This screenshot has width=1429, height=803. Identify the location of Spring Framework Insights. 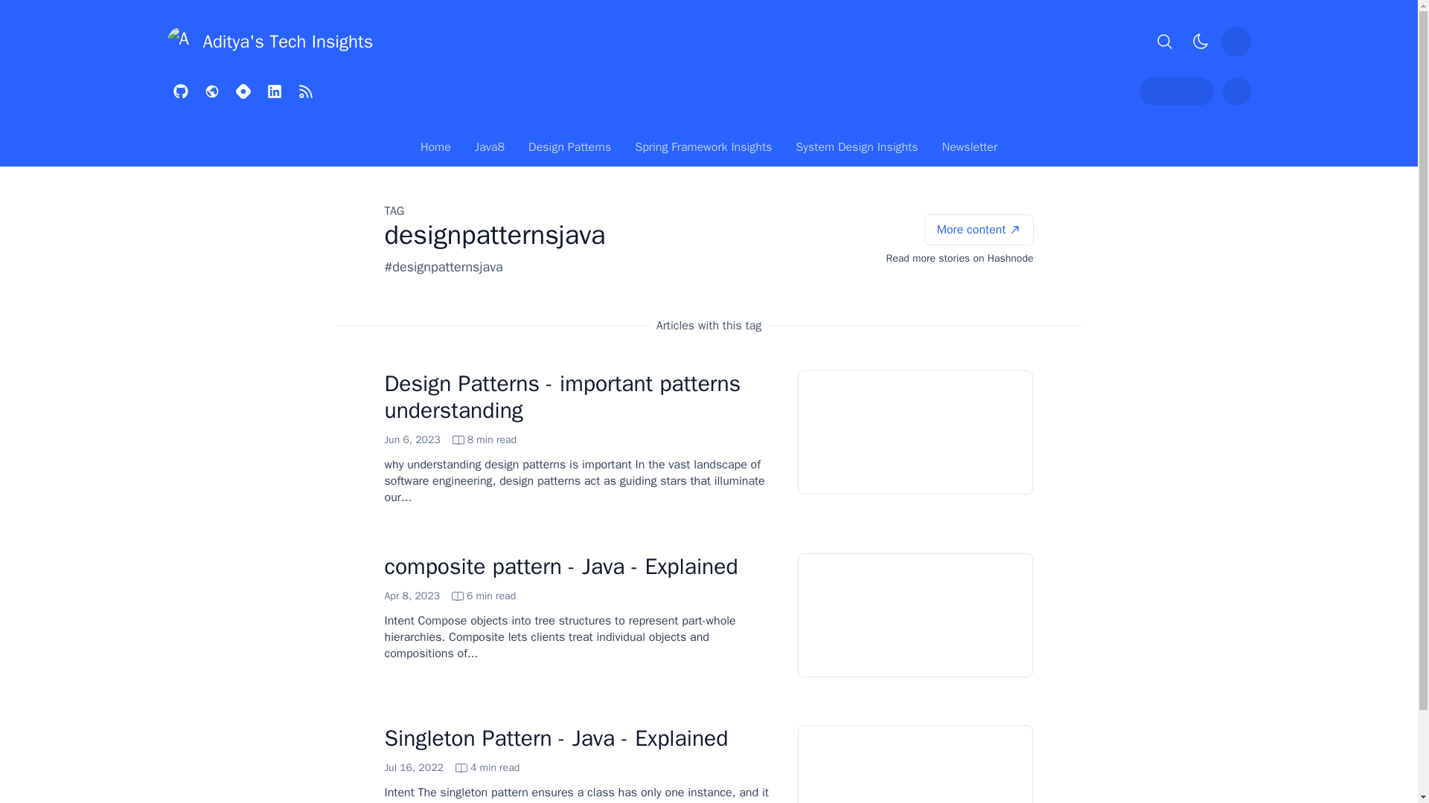
(979, 230).